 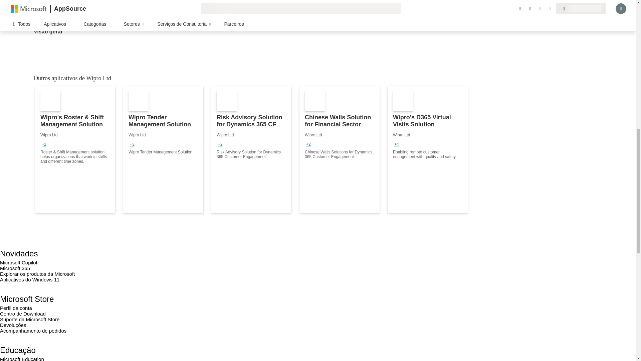 What do you see at coordinates (33, 330) in the screenshot?
I see `Acompanhamento de pedidos` at bounding box center [33, 330].